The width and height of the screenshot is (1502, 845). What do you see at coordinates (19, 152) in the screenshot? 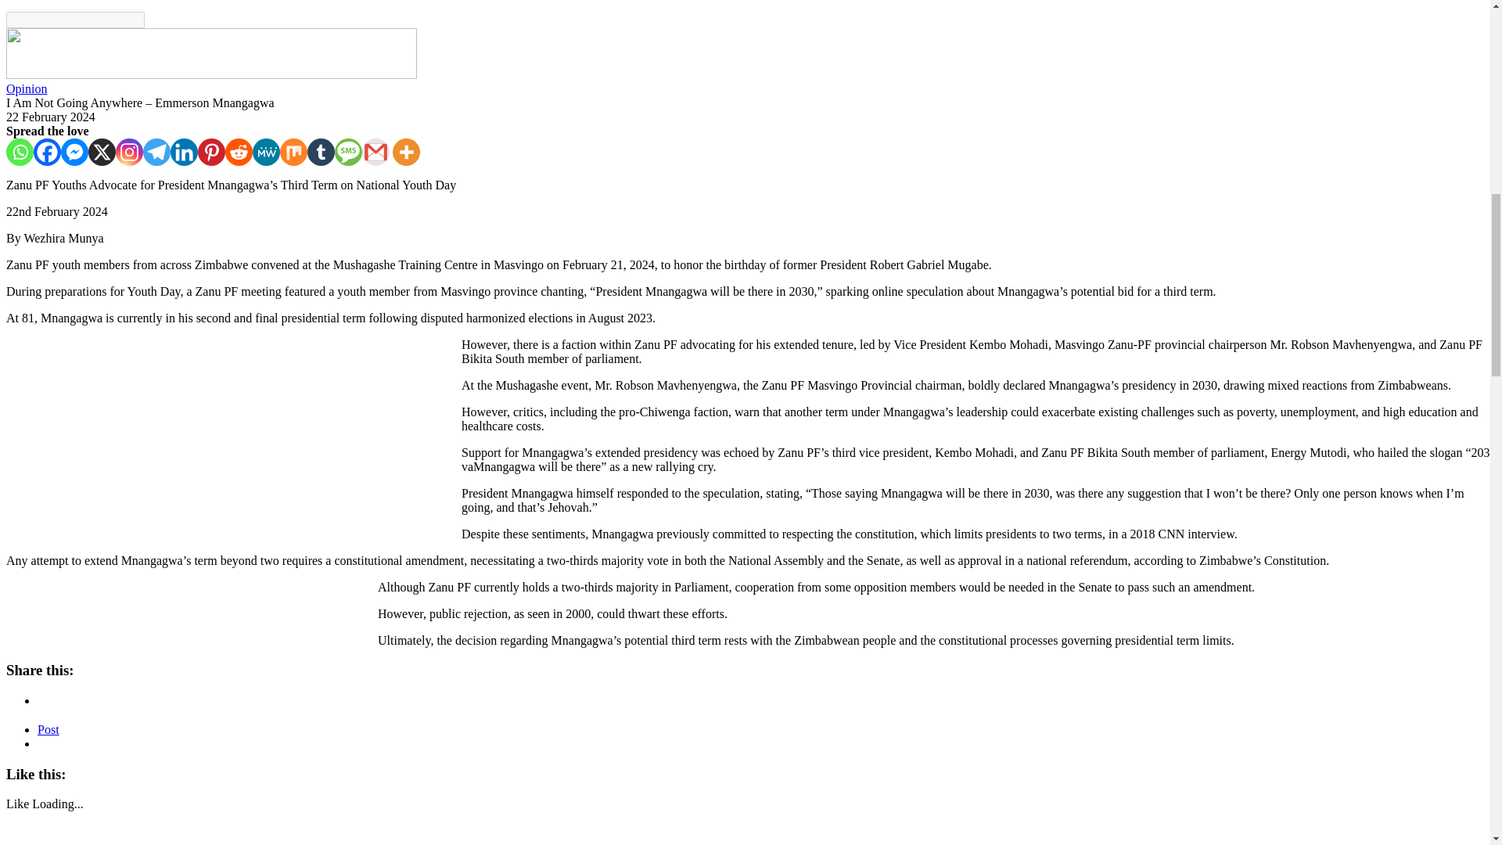
I see `Whatsapp` at bounding box center [19, 152].